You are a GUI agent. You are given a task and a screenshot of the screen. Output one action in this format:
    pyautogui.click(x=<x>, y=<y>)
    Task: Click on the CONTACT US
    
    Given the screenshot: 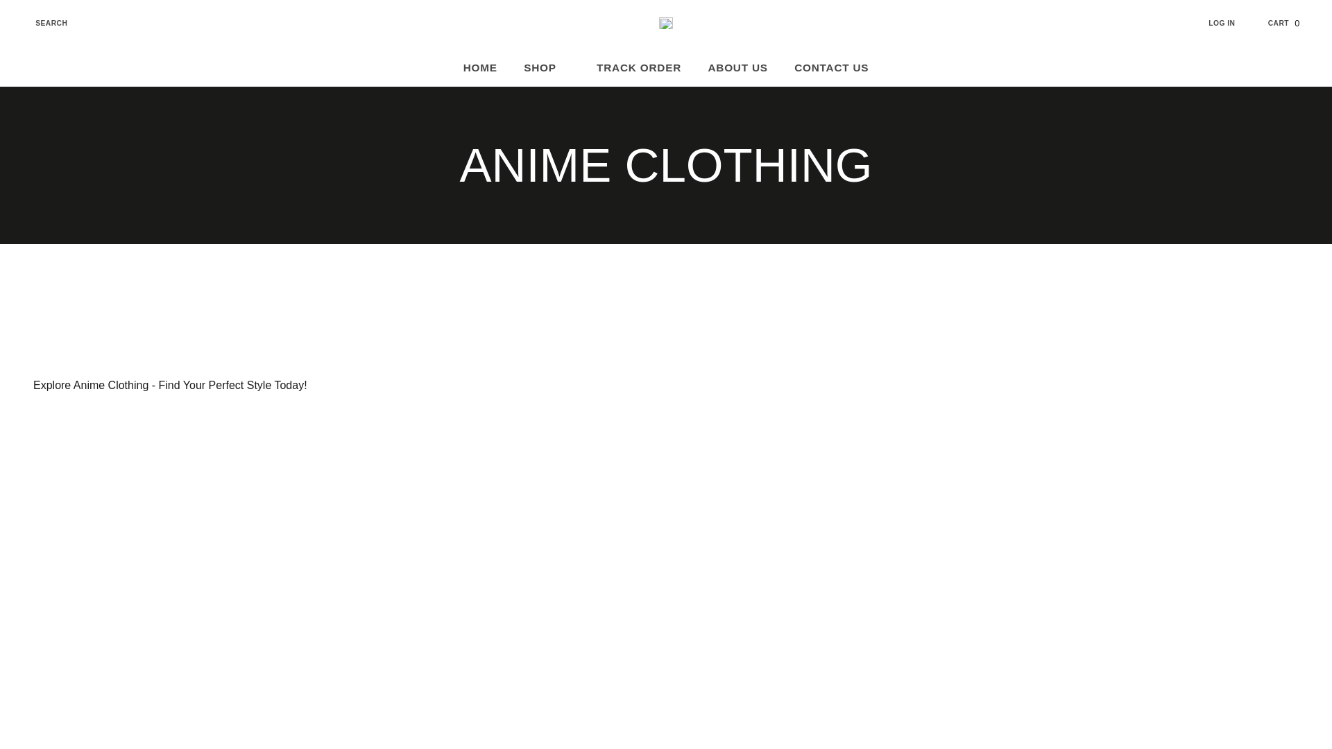 What is the action you would take?
    pyautogui.click(x=831, y=68)
    